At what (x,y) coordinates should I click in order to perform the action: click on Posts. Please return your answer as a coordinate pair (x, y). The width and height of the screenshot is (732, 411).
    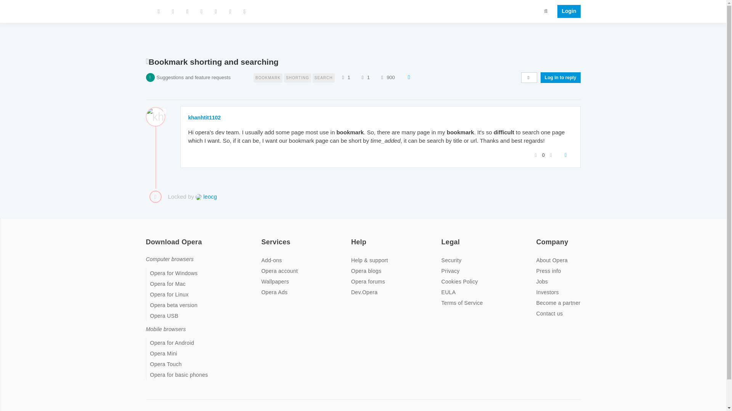
    Looking at the image, I should click on (362, 77).